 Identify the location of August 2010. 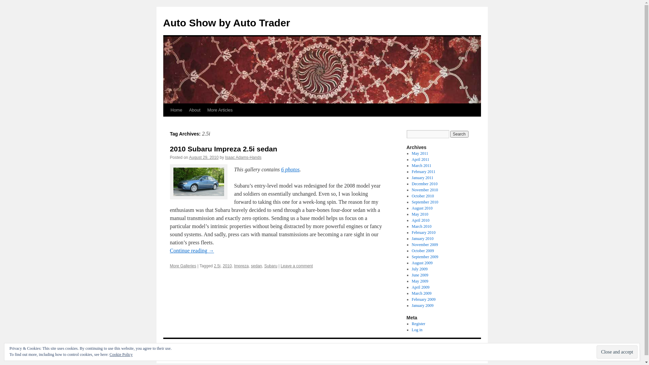
(422, 208).